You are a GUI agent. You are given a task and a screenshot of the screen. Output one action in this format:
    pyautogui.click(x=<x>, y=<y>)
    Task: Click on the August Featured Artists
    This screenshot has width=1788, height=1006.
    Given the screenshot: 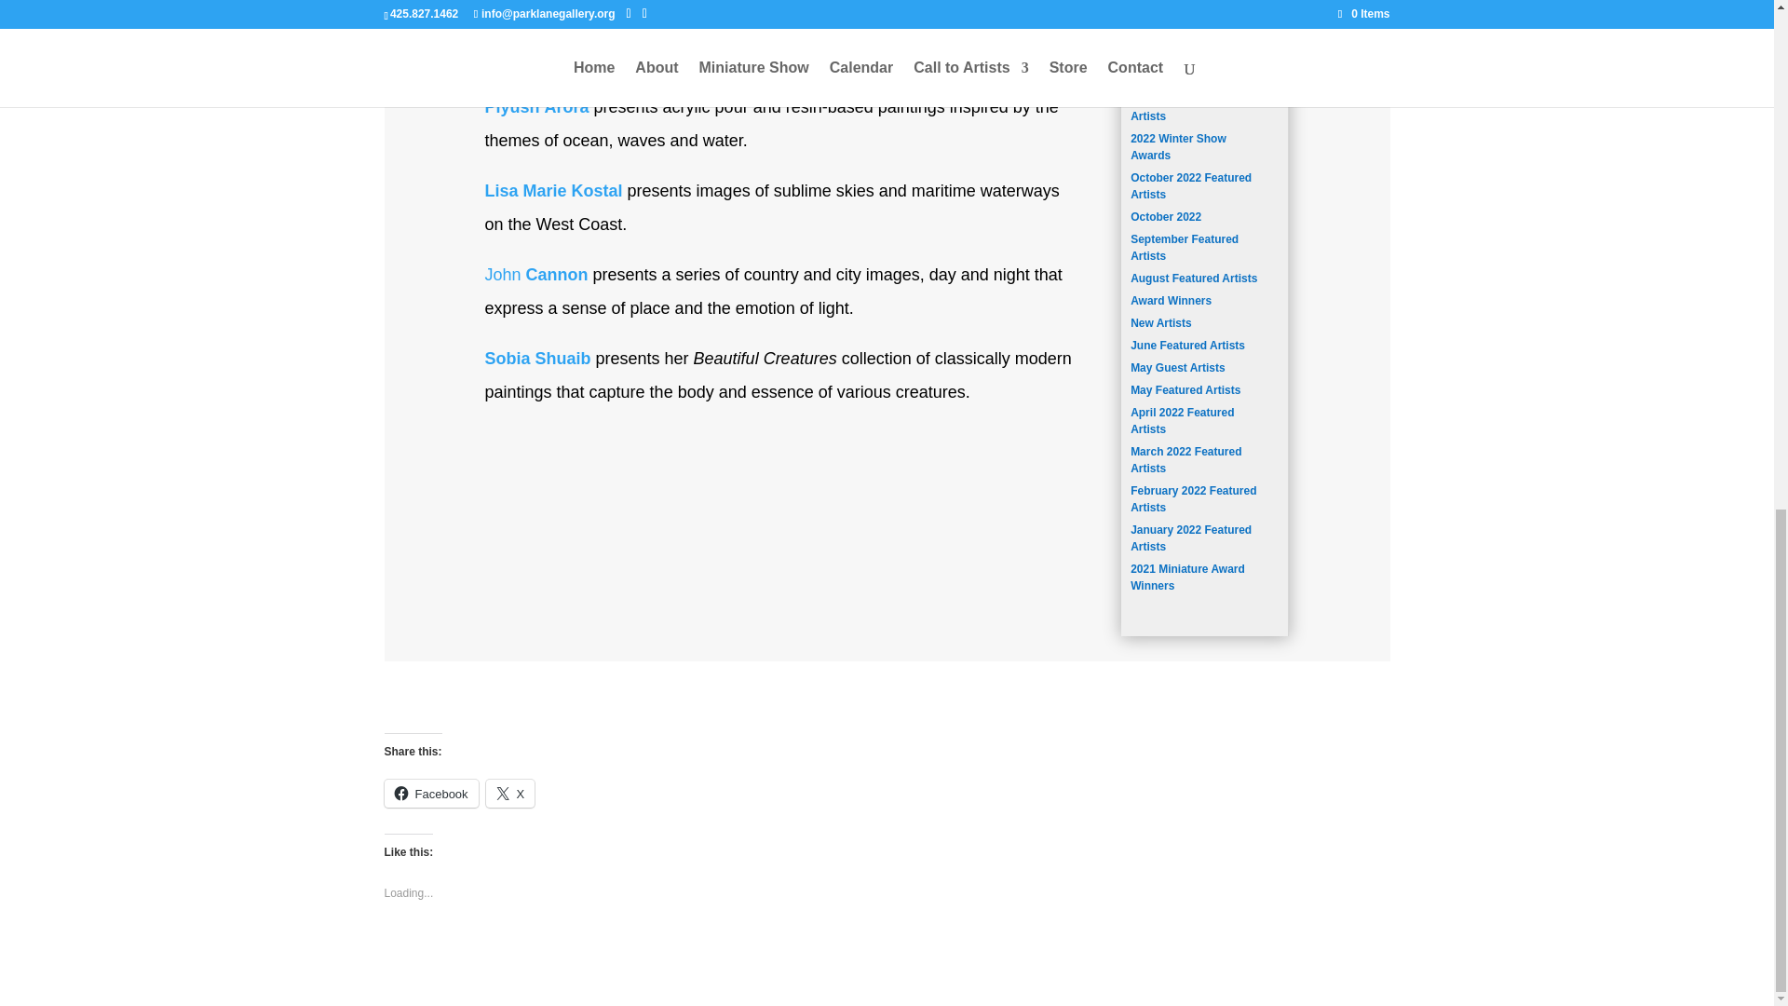 What is the action you would take?
    pyautogui.click(x=1193, y=278)
    